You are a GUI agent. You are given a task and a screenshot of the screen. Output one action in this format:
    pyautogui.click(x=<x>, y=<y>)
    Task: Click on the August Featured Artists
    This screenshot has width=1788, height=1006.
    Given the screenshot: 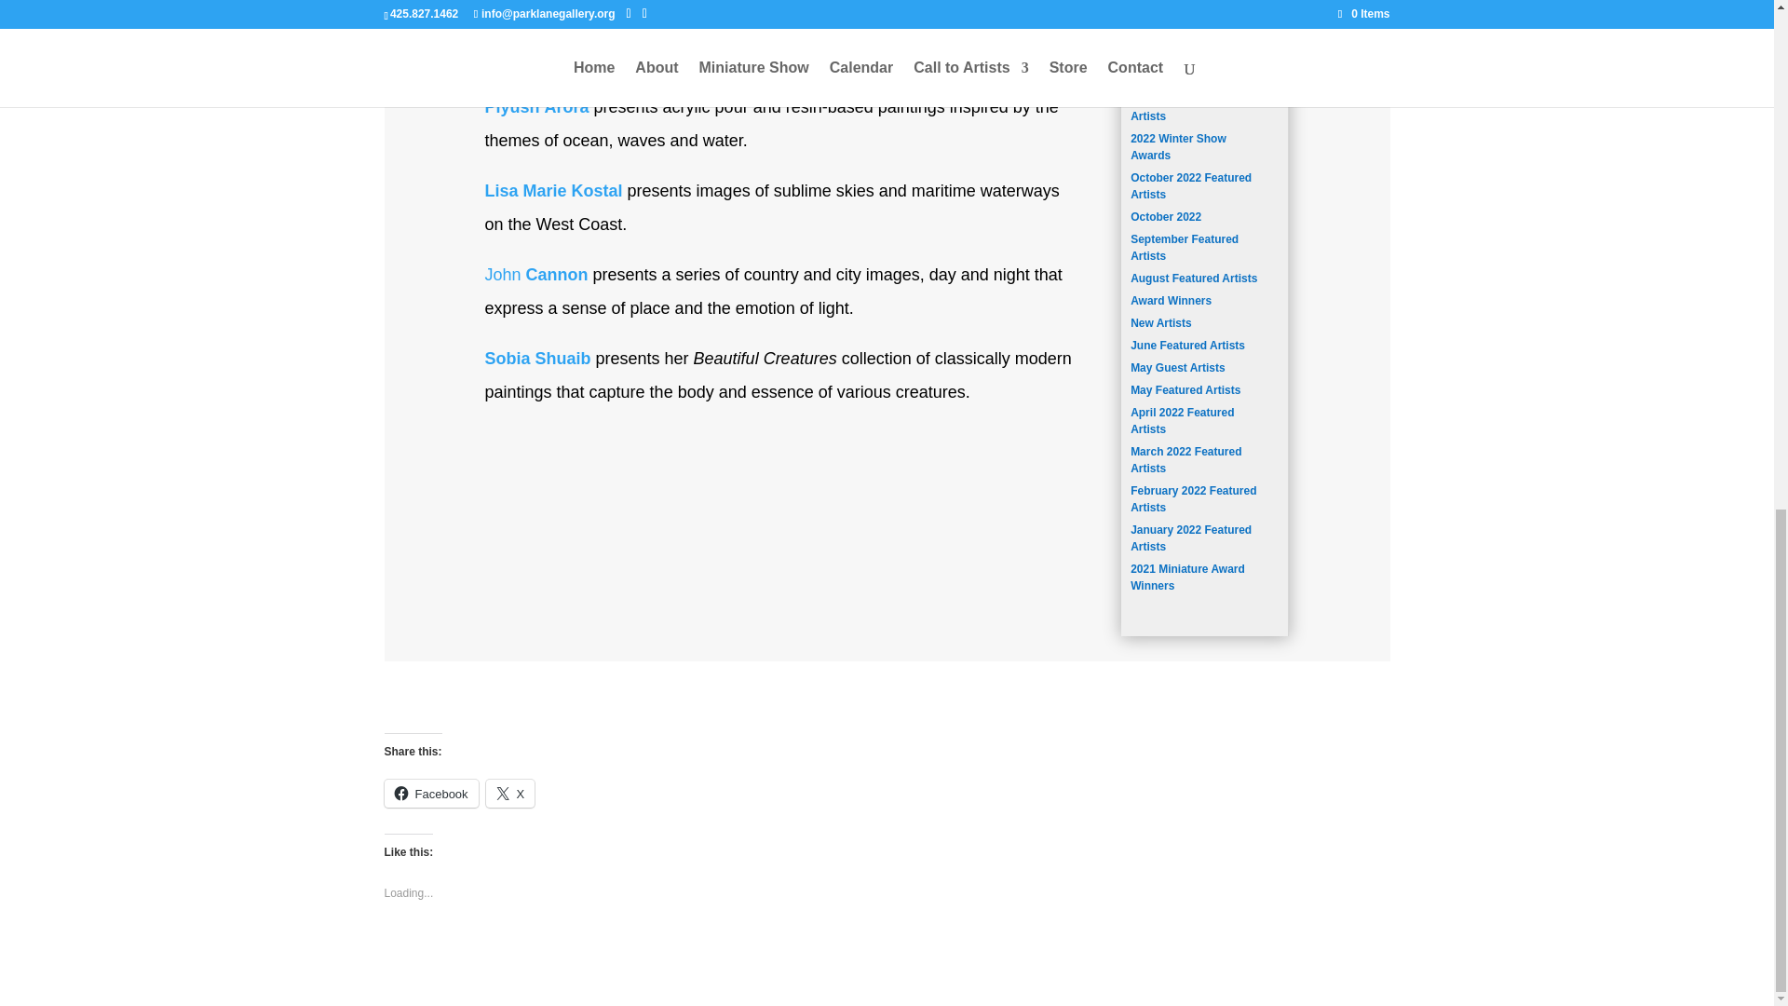 What is the action you would take?
    pyautogui.click(x=1193, y=278)
    